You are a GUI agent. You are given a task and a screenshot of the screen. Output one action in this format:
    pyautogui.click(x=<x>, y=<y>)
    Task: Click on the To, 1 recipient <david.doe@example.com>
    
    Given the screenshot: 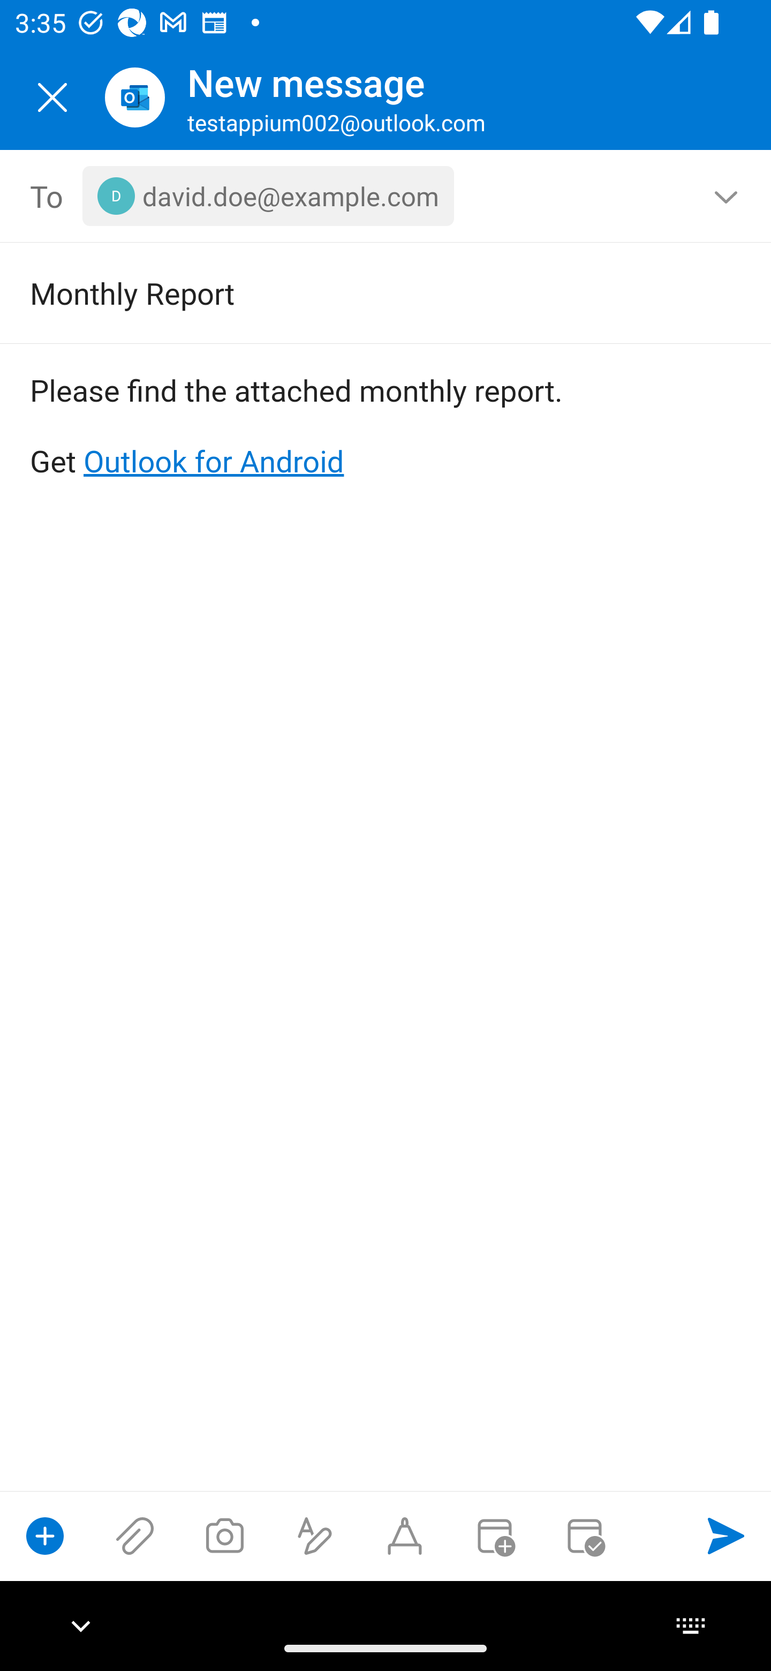 What is the action you would take?
    pyautogui.click(x=386, y=196)
    